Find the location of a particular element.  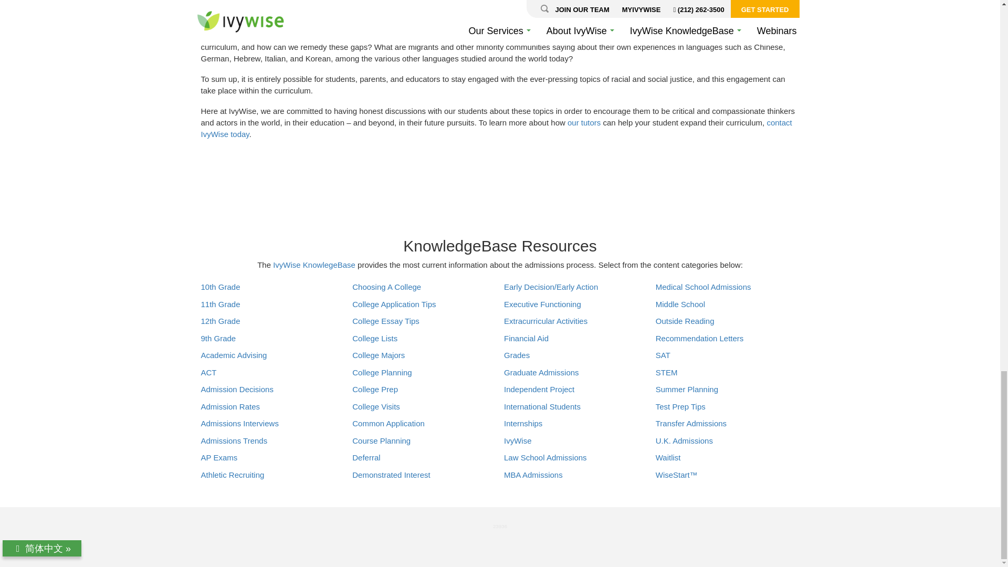

9th Grade is located at coordinates (218, 338).